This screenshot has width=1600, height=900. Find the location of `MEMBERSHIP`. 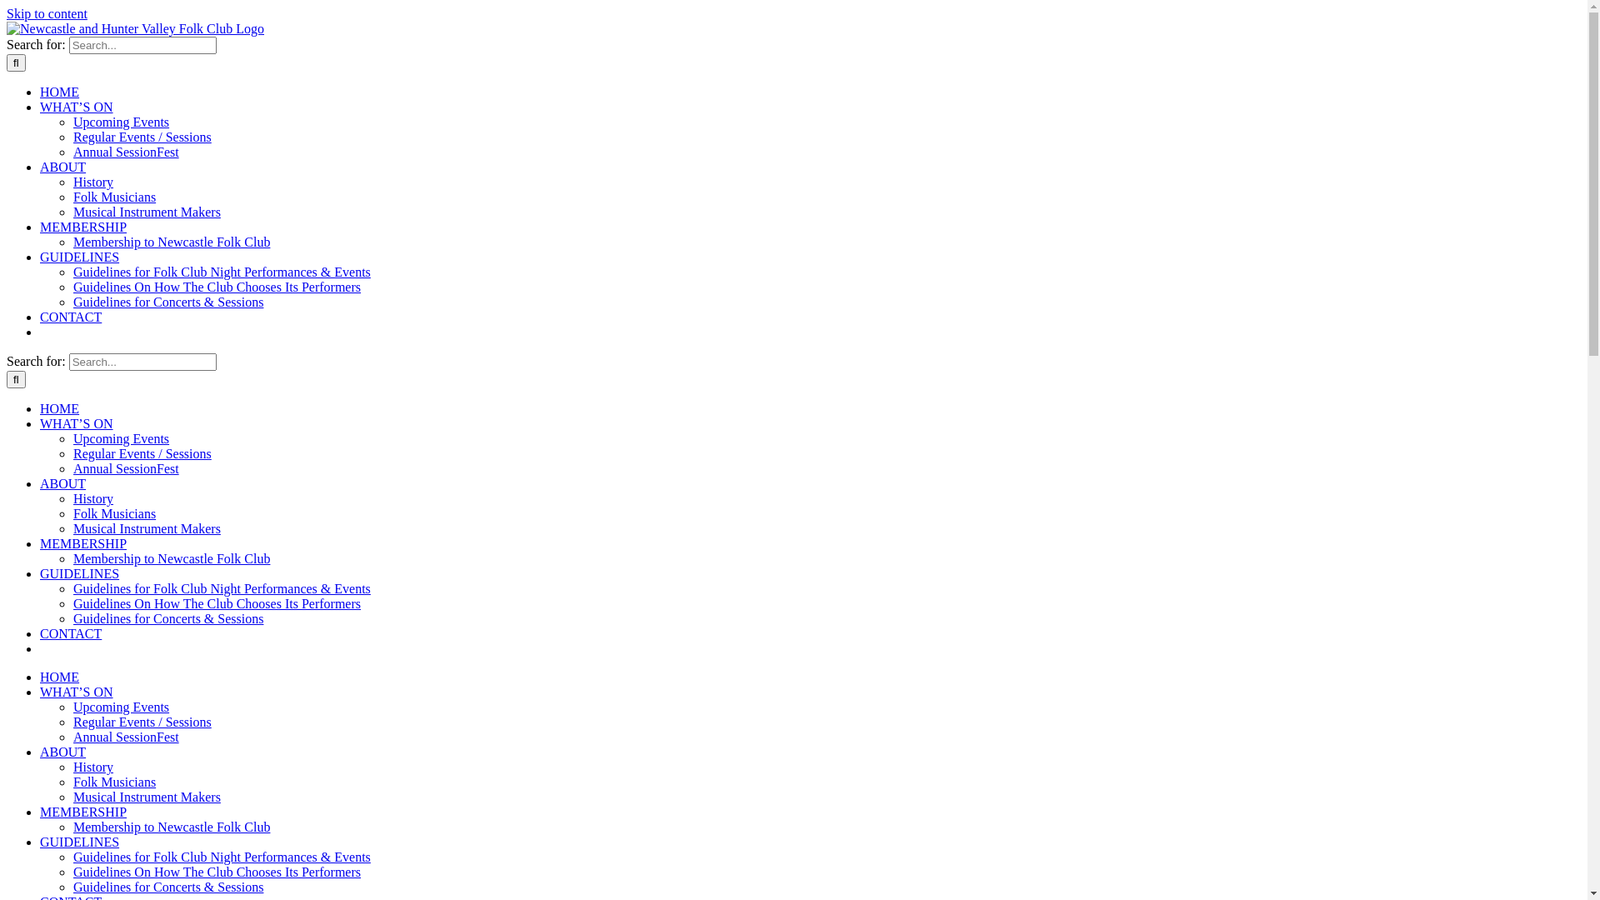

MEMBERSHIP is located at coordinates (83, 812).